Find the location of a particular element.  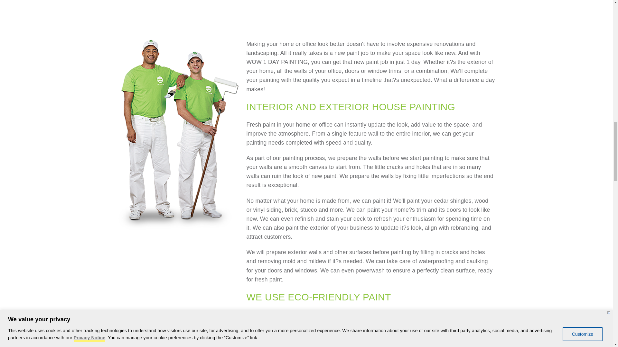

Image is located at coordinates (212, 15).